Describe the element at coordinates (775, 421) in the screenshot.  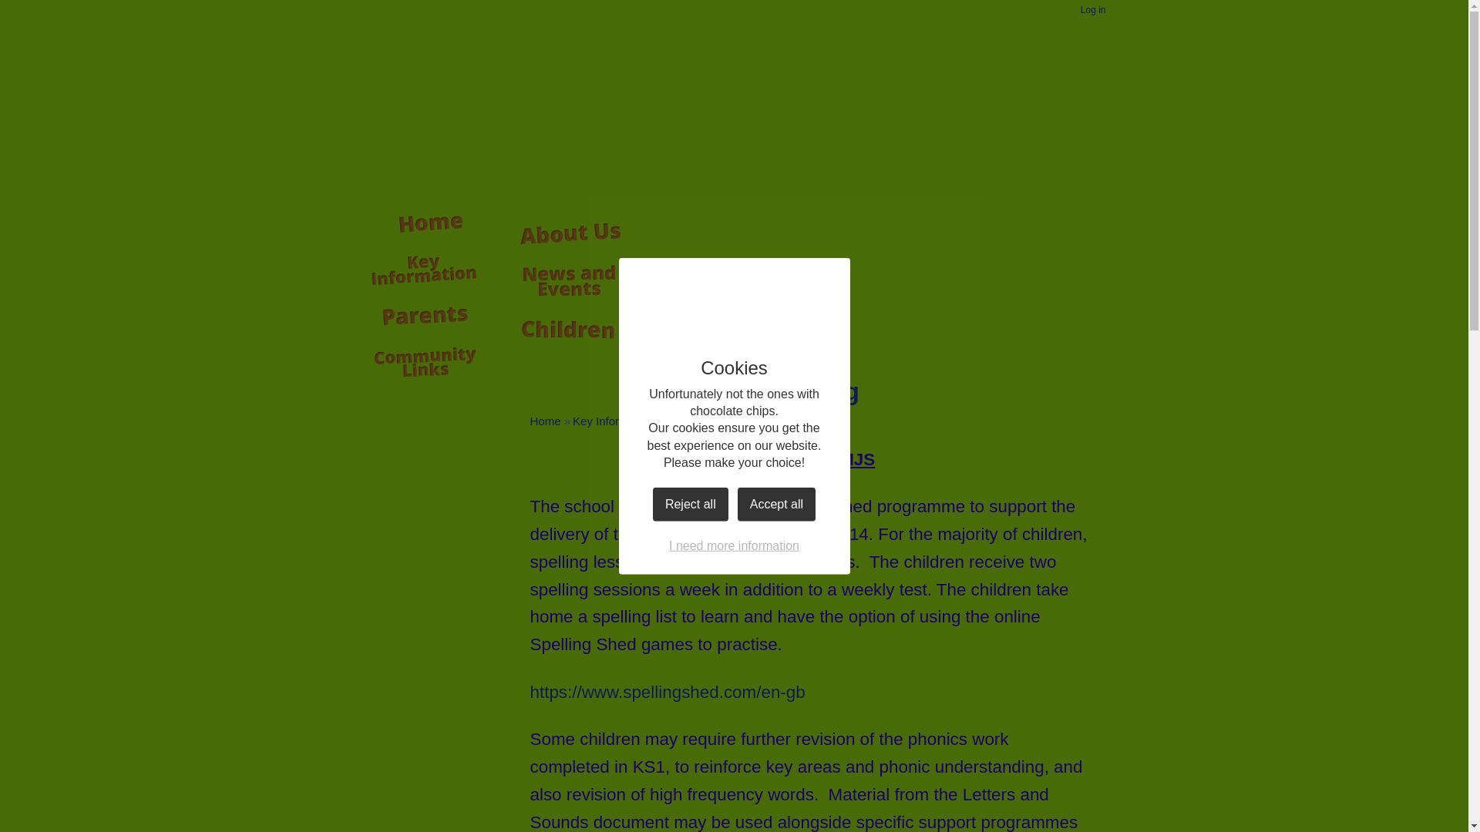
I see `English` at that location.